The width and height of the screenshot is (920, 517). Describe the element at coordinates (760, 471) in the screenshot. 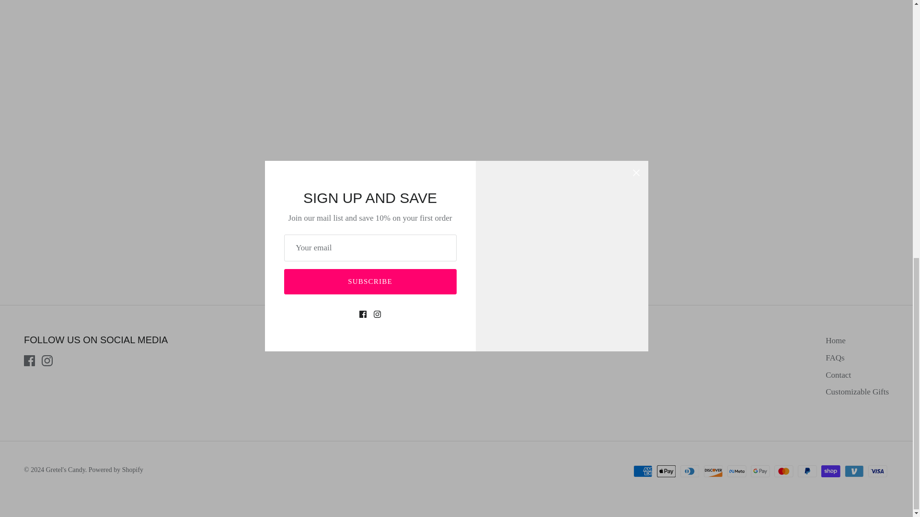

I see `Google Pay` at that location.